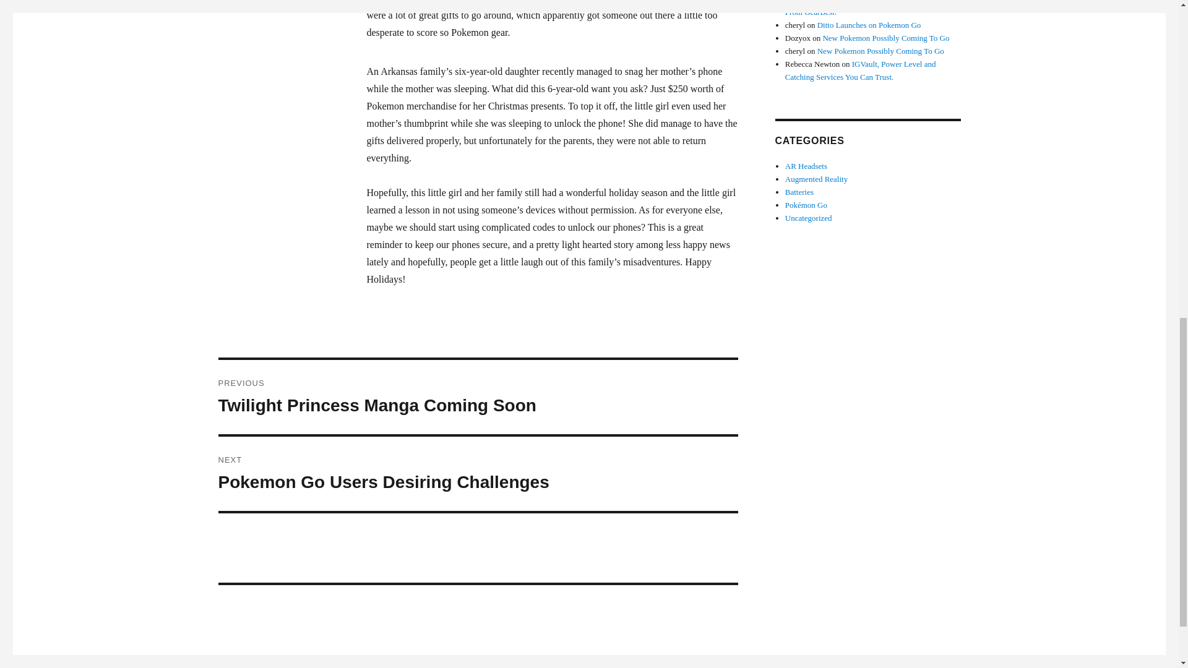  What do you see at coordinates (809, 218) in the screenshot?
I see `Uncategorized` at bounding box center [809, 218].